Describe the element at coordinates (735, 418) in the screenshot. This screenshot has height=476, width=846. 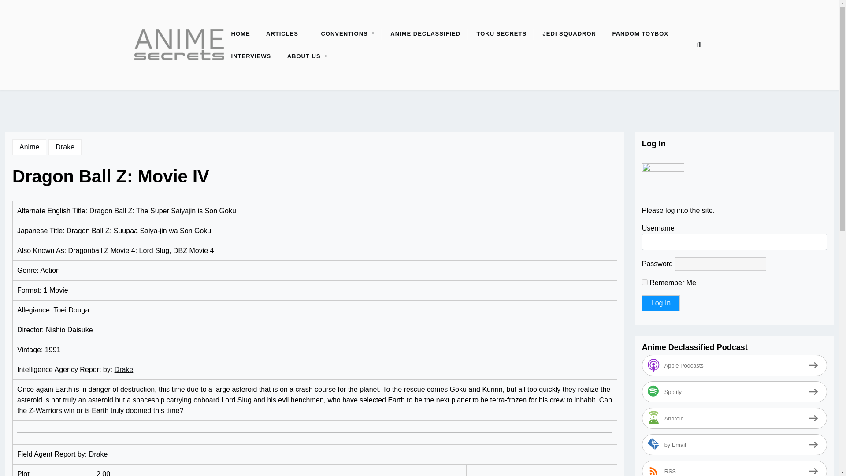
I see `Subscribe on Android` at that location.